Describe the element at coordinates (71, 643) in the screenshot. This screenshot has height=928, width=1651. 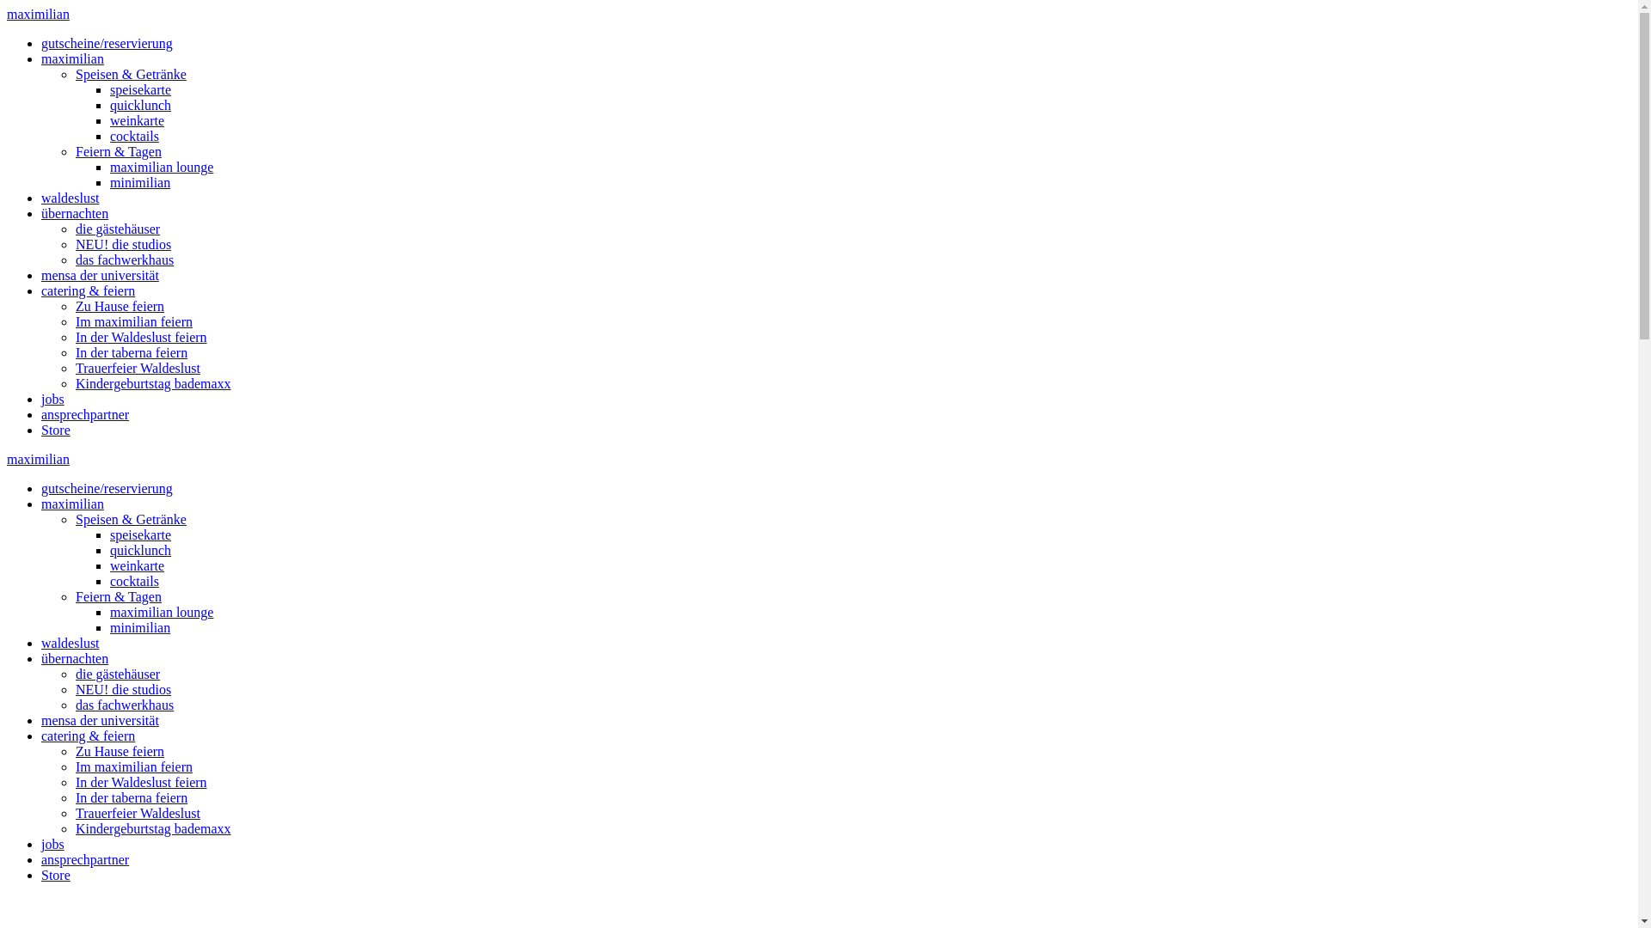
I see `waldeslust` at that location.